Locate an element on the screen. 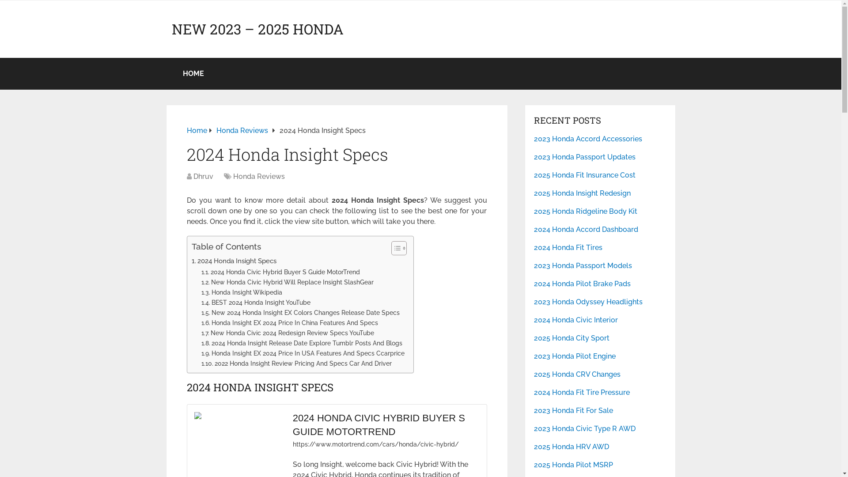  HOME is located at coordinates (193, 74).